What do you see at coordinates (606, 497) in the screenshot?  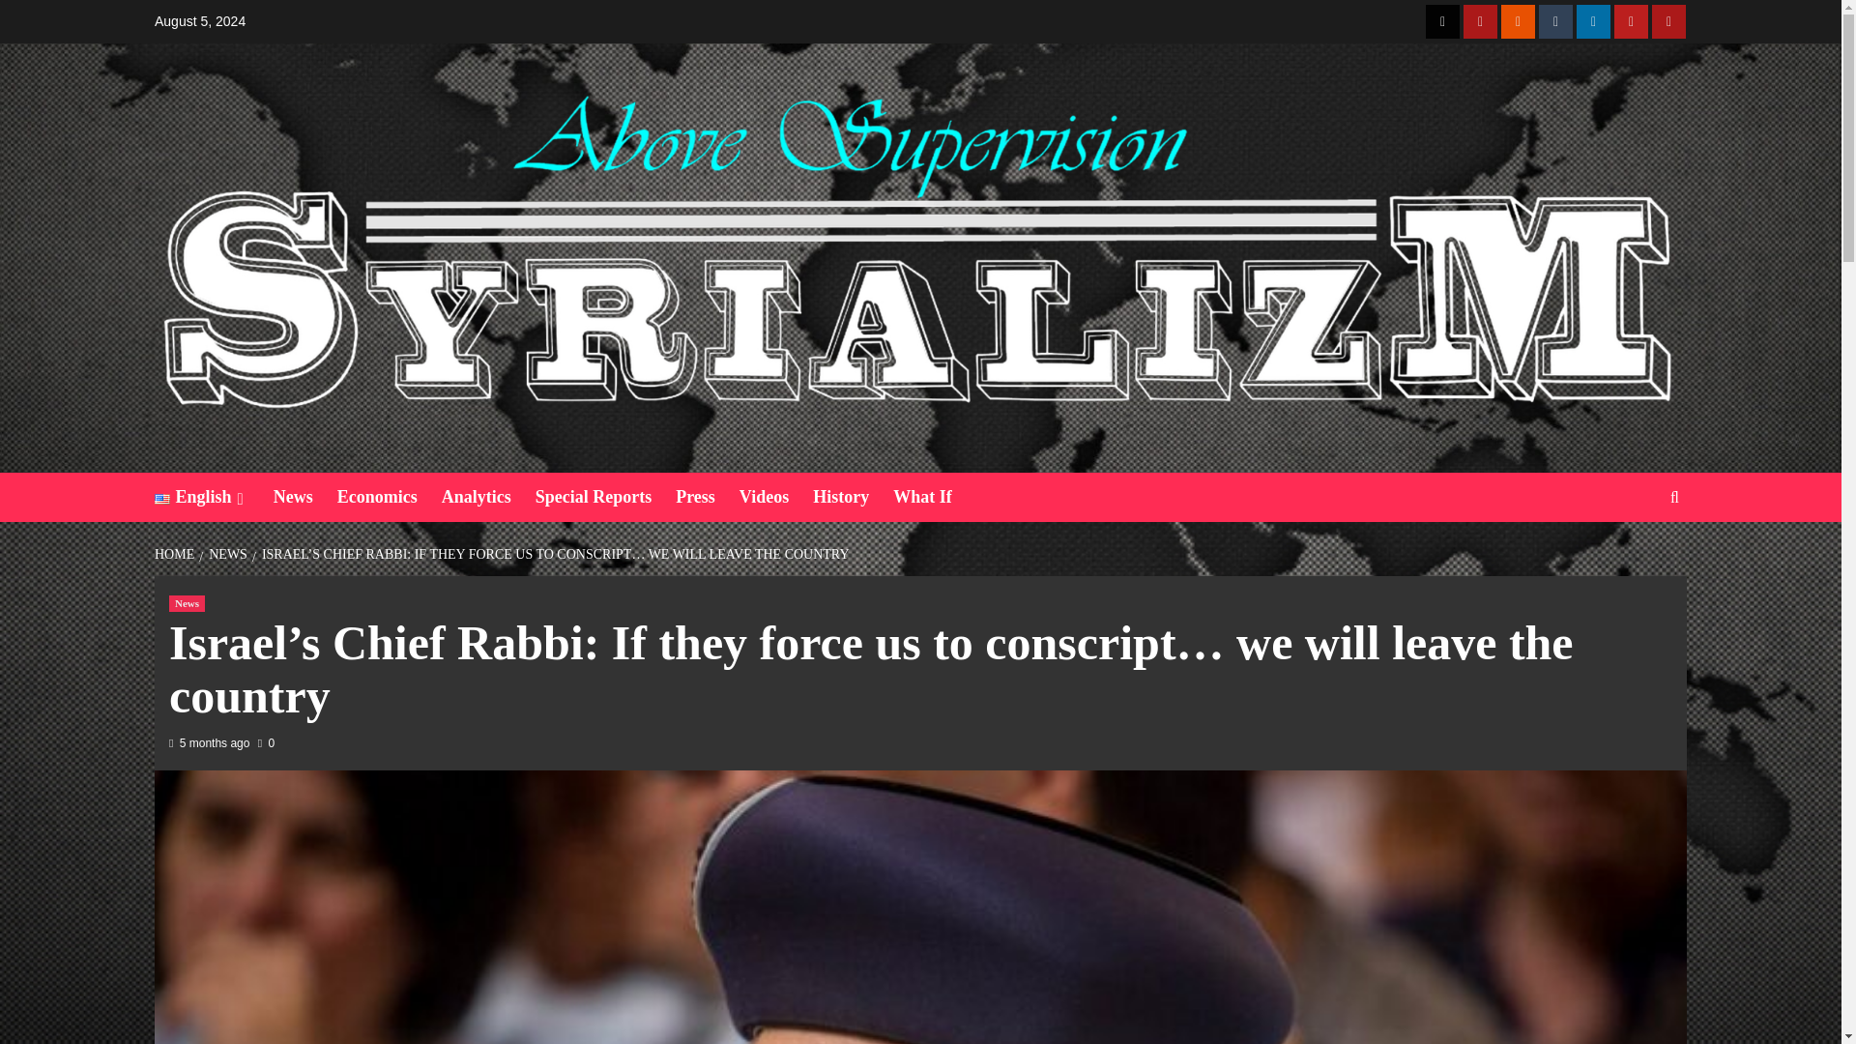 I see `Special Reports` at bounding box center [606, 497].